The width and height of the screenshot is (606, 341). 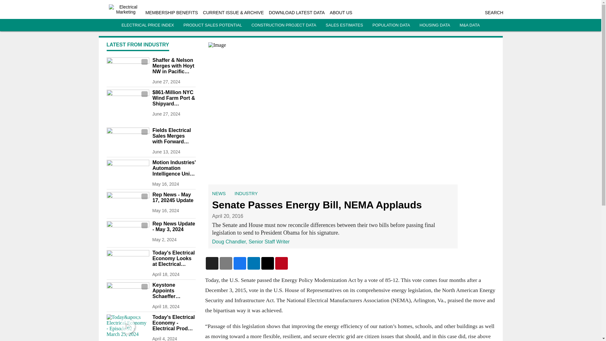 I want to click on INDUSTRY, so click(x=246, y=193).